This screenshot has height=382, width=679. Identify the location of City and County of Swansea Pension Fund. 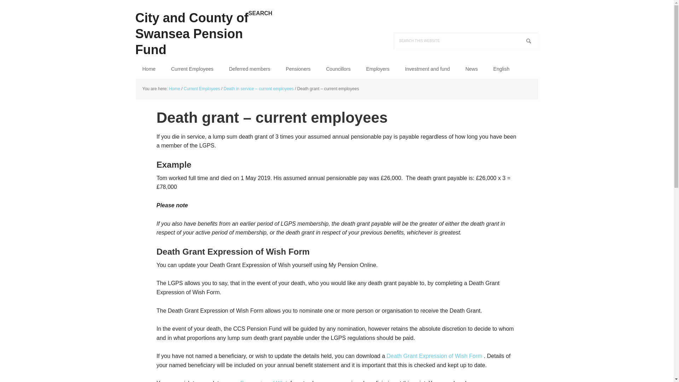
(192, 29).